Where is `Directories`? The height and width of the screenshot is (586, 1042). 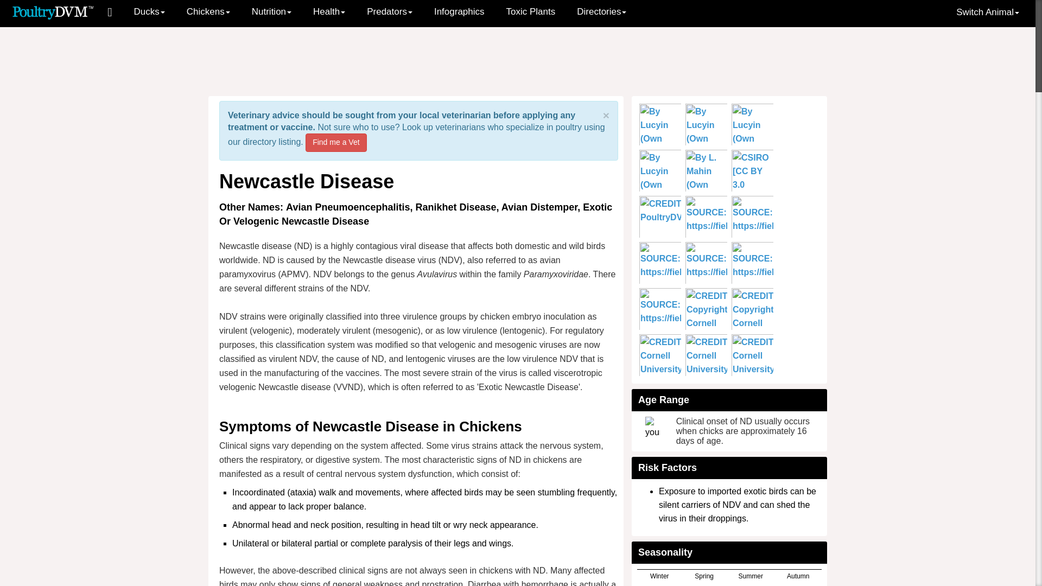
Directories is located at coordinates (601, 12).